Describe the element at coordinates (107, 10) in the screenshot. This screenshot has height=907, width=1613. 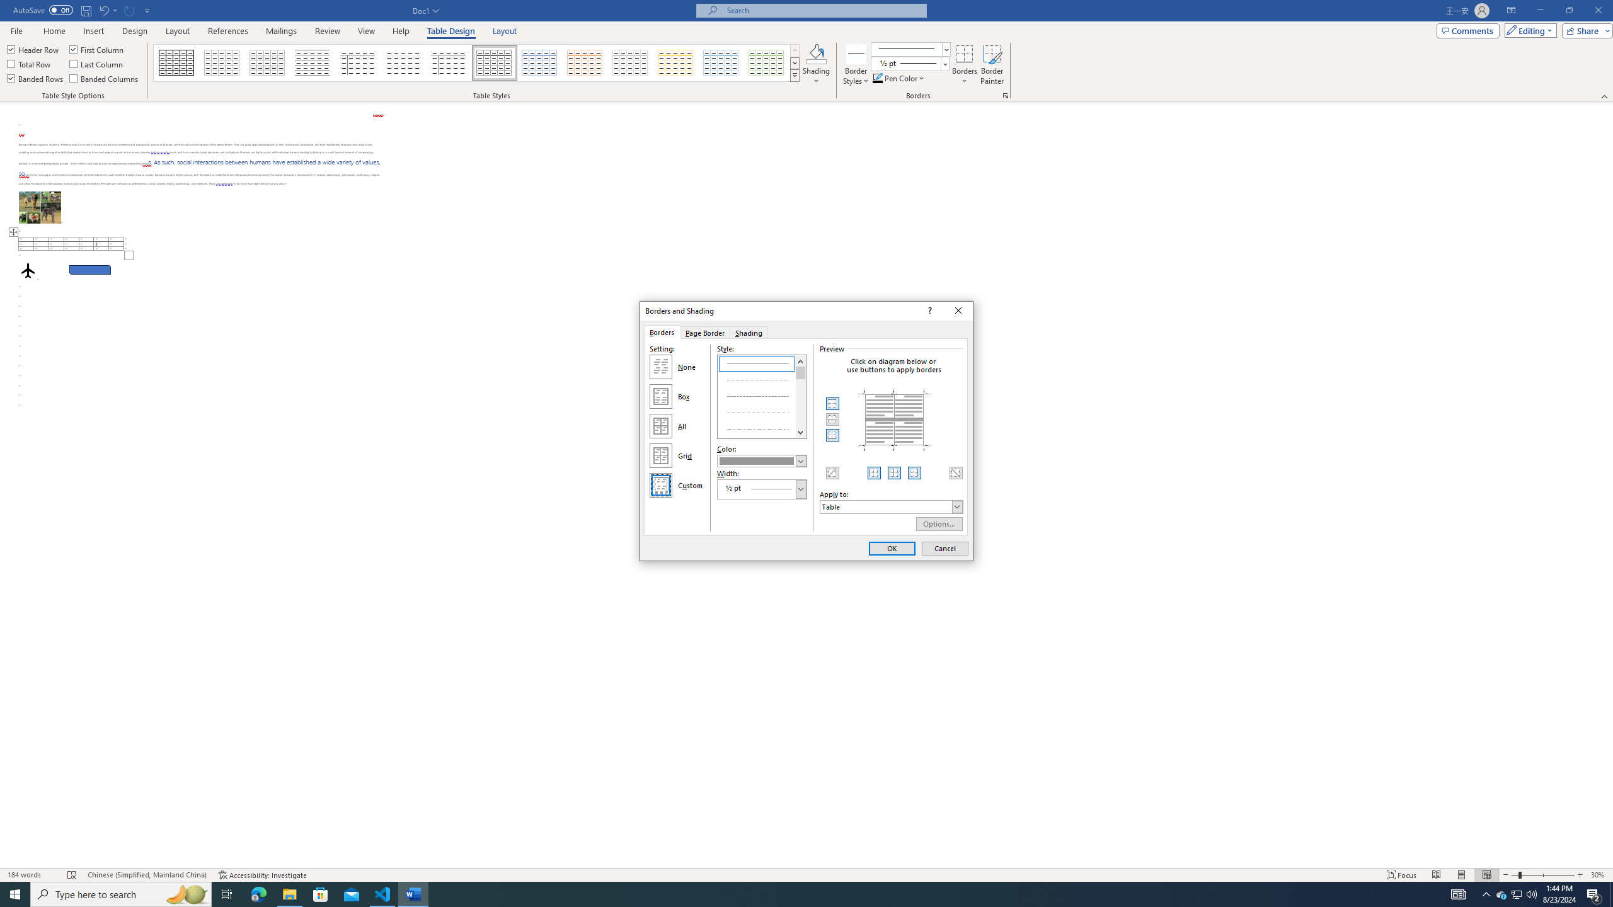
I see `Undo Row Height Spinner` at that location.